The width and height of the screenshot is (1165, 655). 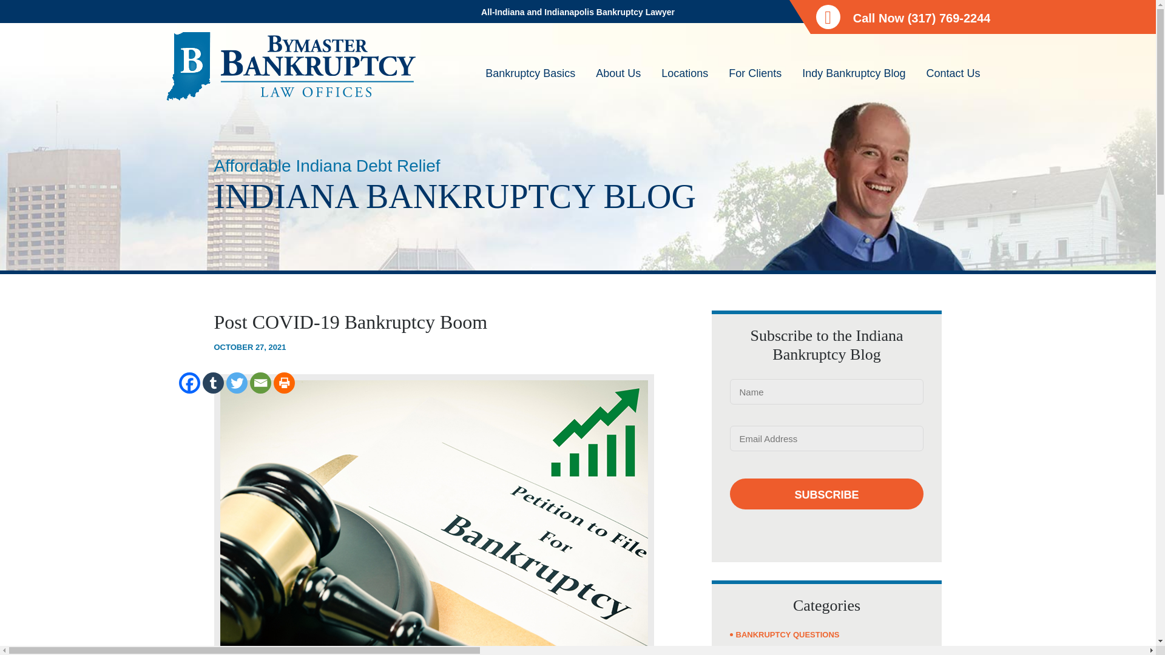 What do you see at coordinates (618, 84) in the screenshot?
I see `About Us` at bounding box center [618, 84].